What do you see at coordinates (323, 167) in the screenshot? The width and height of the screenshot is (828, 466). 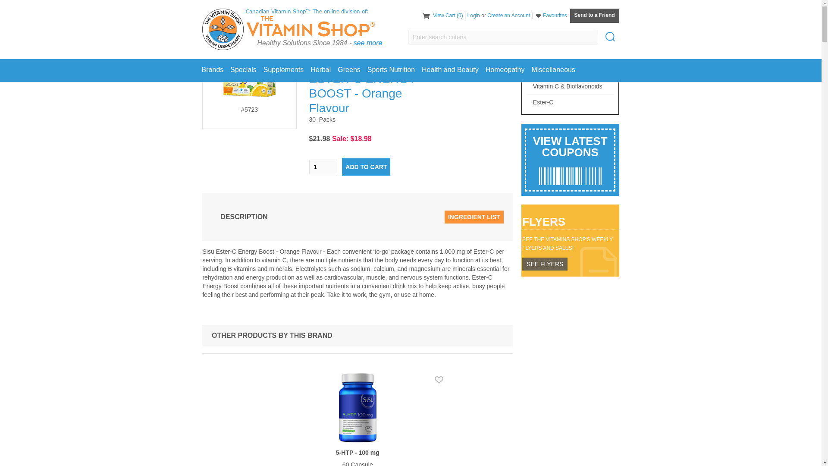 I see `1` at bounding box center [323, 167].